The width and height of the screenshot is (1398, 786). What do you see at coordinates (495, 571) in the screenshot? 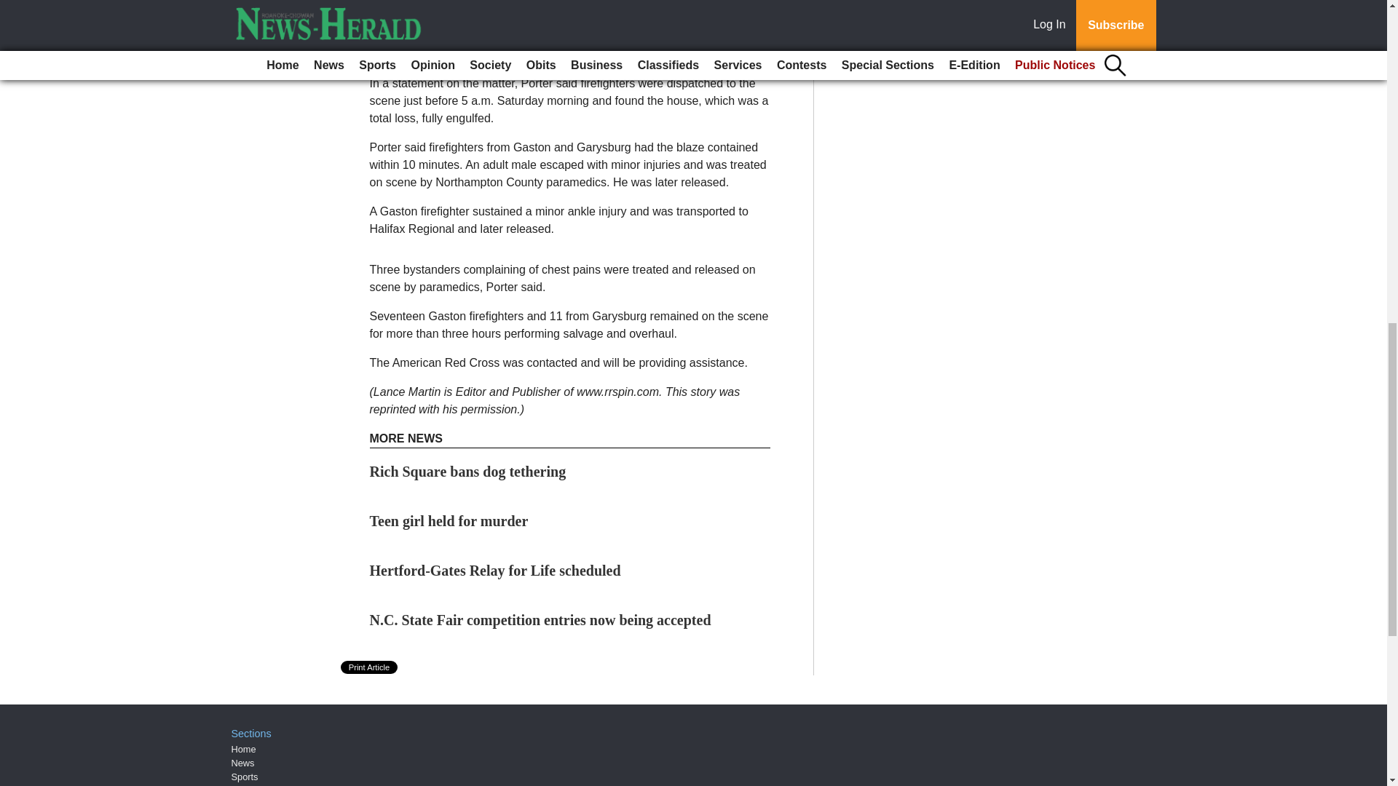
I see `Hertford-Gates Relay for Life scheduled` at bounding box center [495, 571].